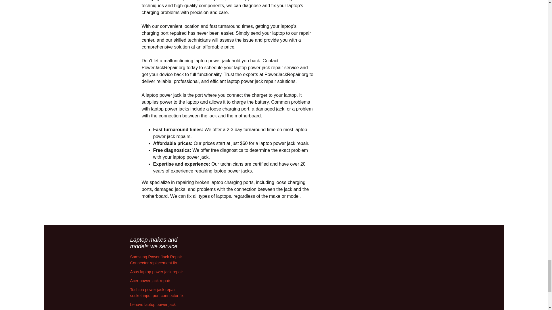 The width and height of the screenshot is (552, 310). I want to click on Asus laptop power jack repair, so click(156, 272).